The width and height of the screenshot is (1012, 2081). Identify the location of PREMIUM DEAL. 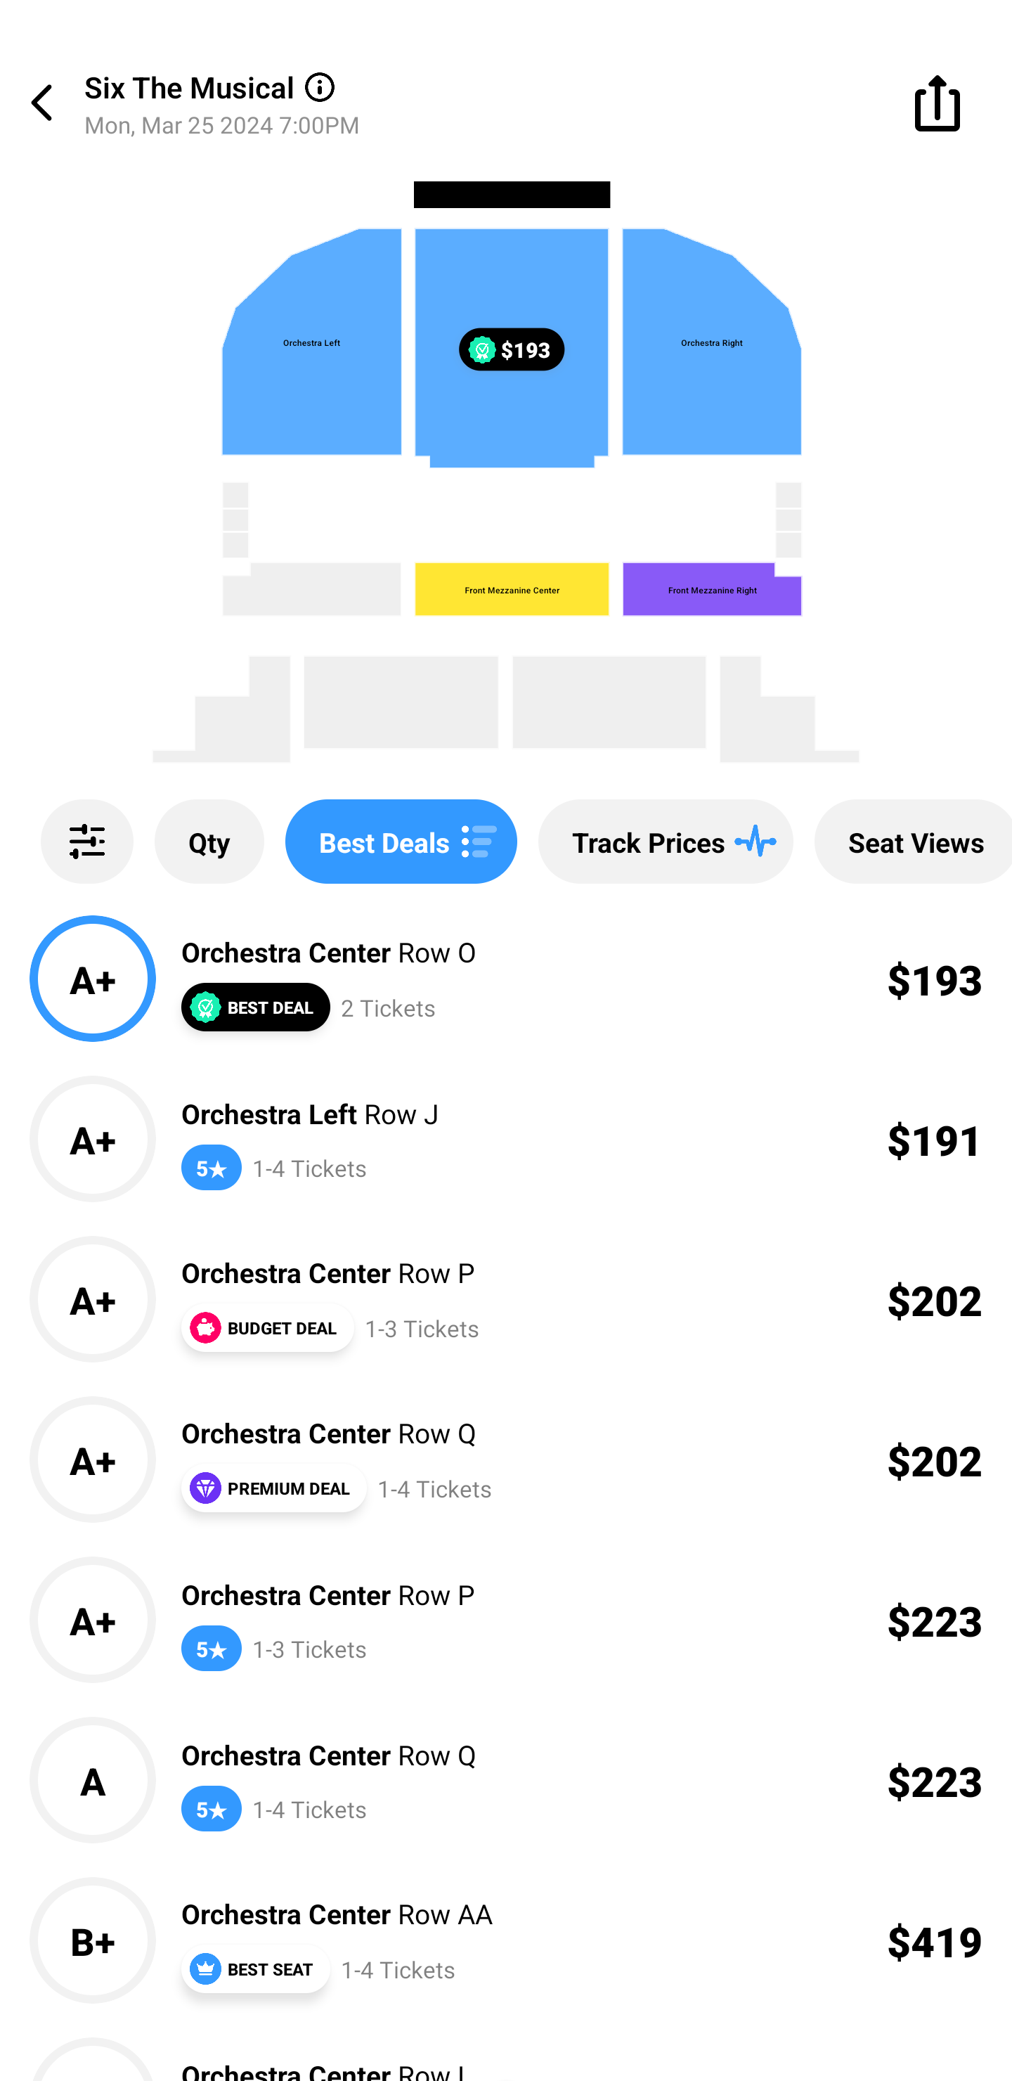
(273, 1488).